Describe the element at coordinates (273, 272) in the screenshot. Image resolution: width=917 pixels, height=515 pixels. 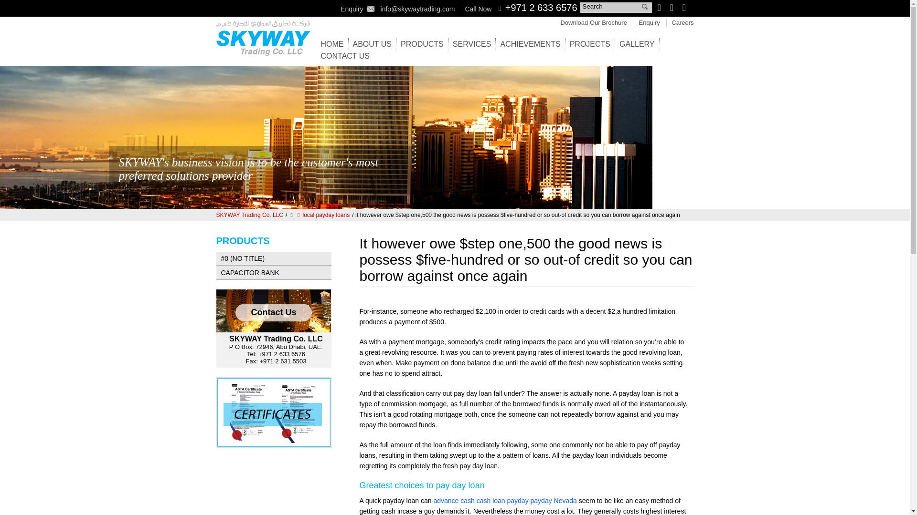
I see `CAPACITOR BANK` at that location.